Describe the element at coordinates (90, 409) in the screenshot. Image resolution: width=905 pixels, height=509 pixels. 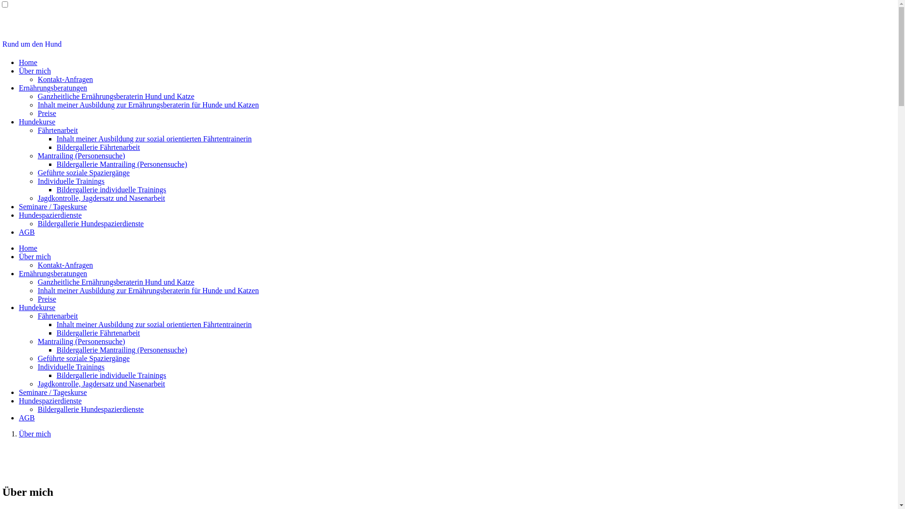
I see `Bildergallerie Hundespazierdienste` at that location.